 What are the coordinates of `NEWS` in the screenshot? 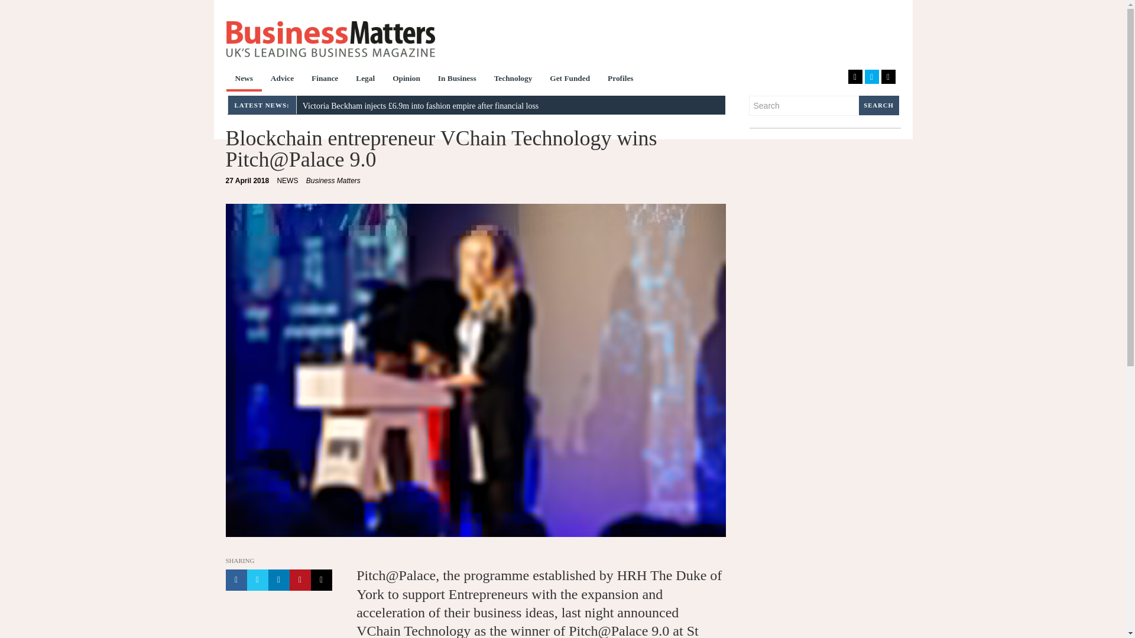 It's located at (287, 181).